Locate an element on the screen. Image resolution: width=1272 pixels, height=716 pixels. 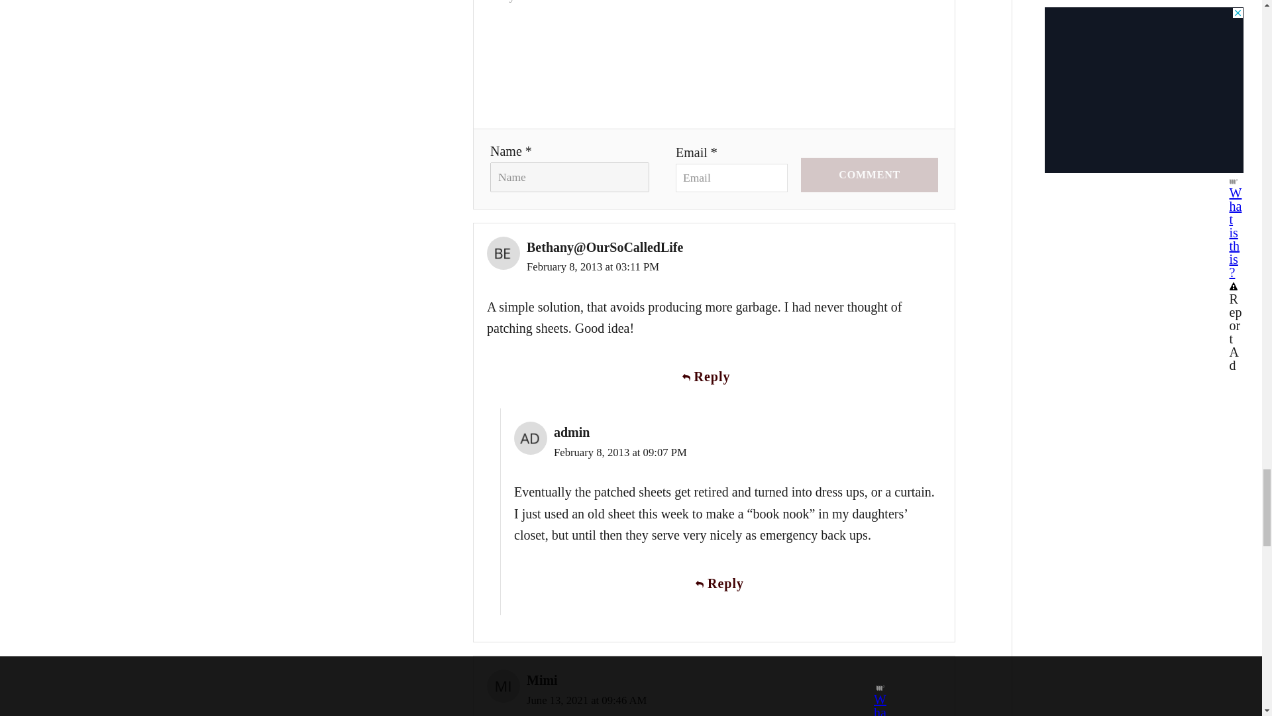
Reply is located at coordinates (727, 583).